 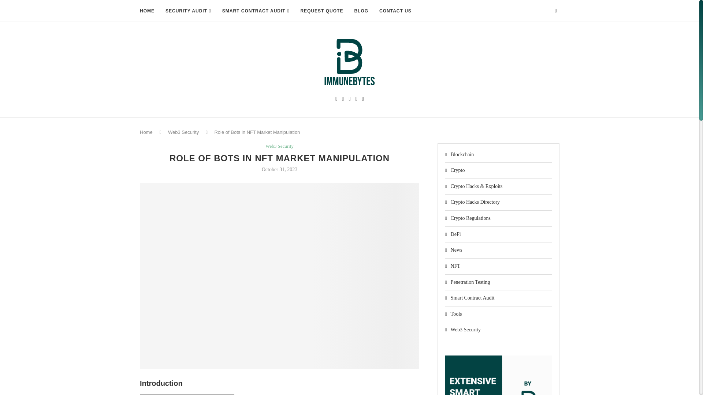 What do you see at coordinates (183, 132) in the screenshot?
I see `Web3 Security` at bounding box center [183, 132].